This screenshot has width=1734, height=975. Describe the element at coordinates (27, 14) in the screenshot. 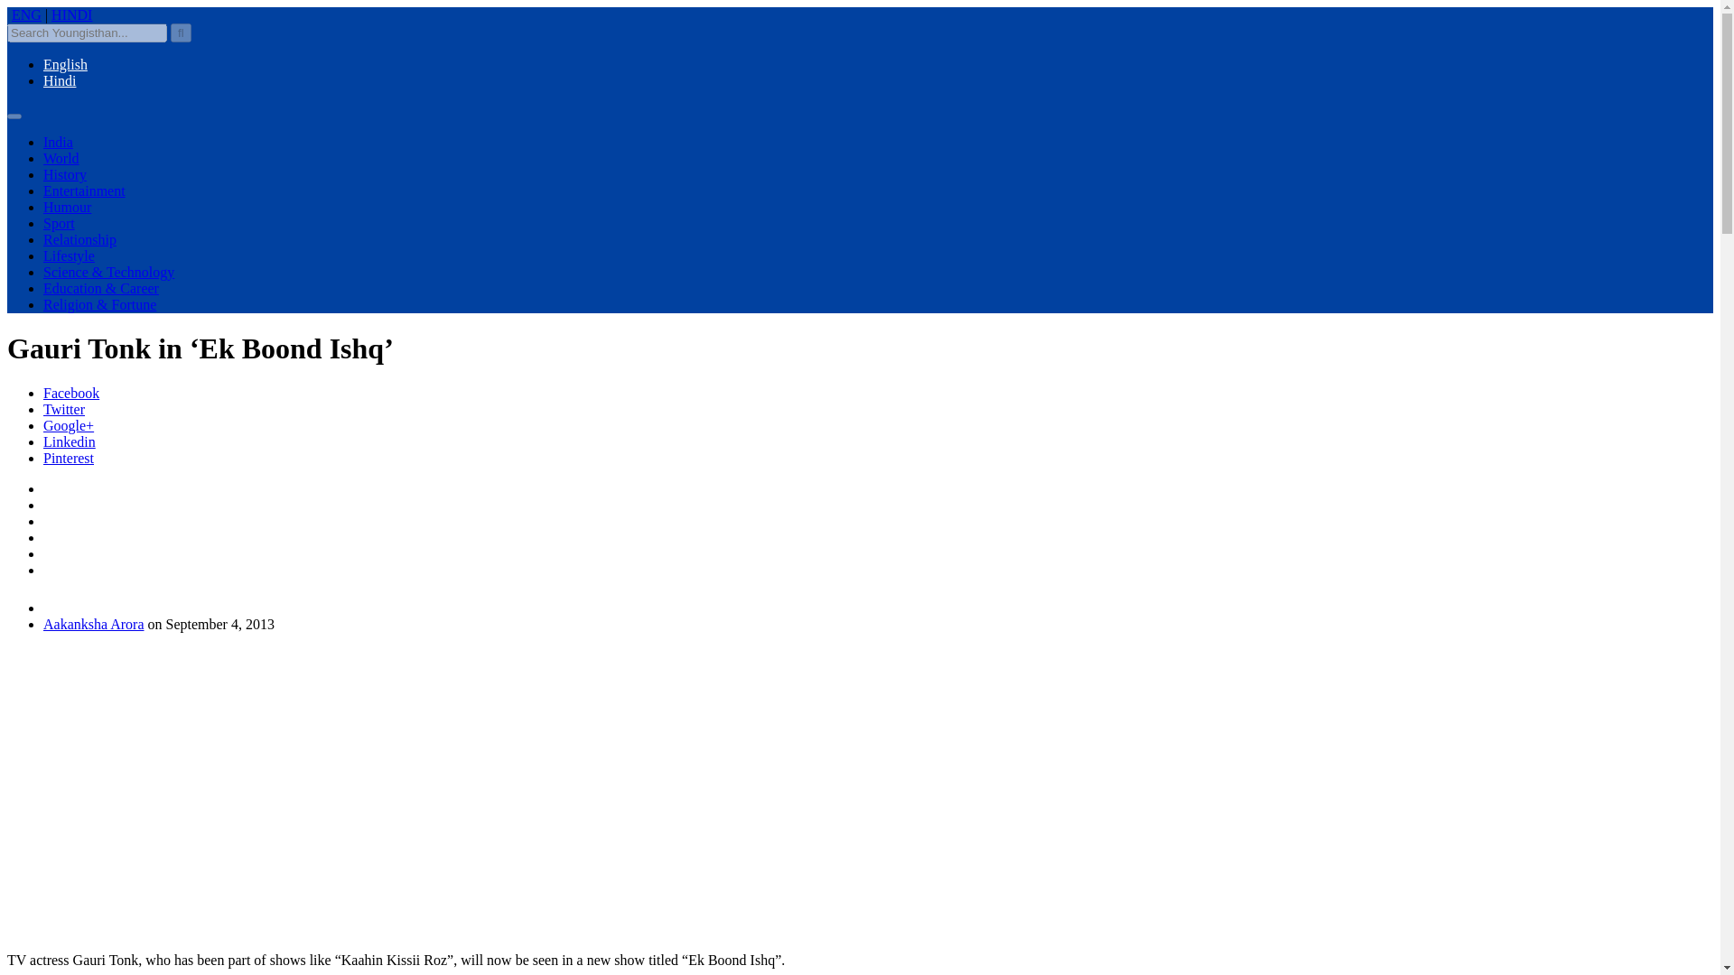

I see `ENG` at that location.